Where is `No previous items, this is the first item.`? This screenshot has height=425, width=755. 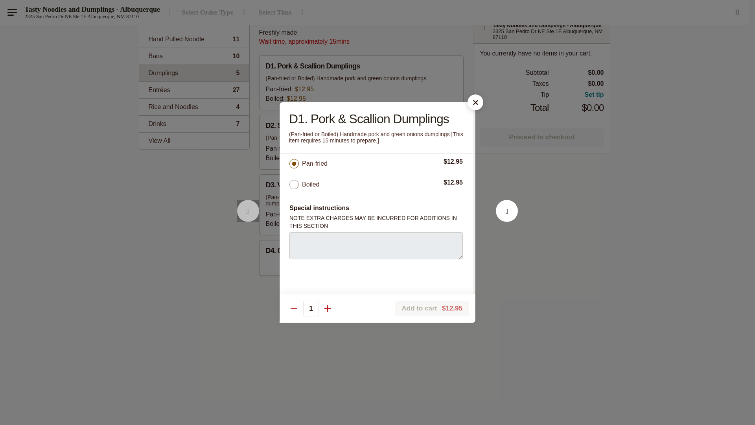 No previous items, this is the first item. is located at coordinates (248, 48).